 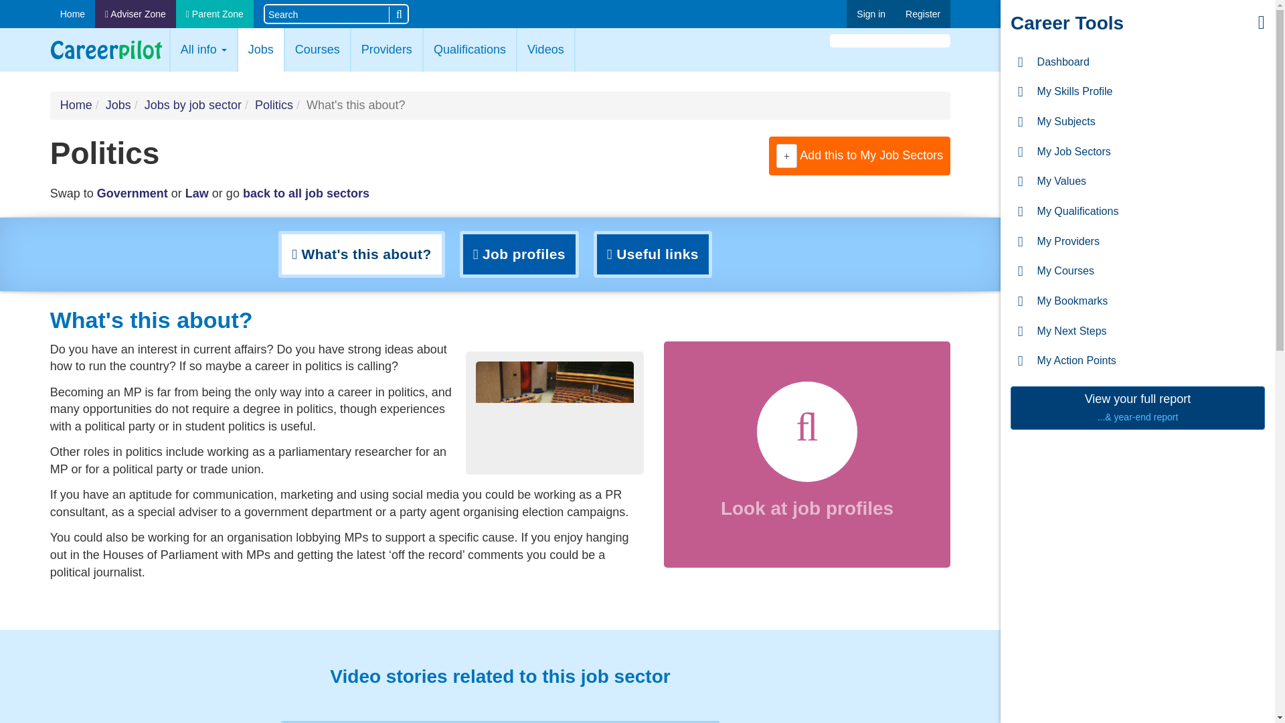 I want to click on My Bookmarks, so click(x=1137, y=301).